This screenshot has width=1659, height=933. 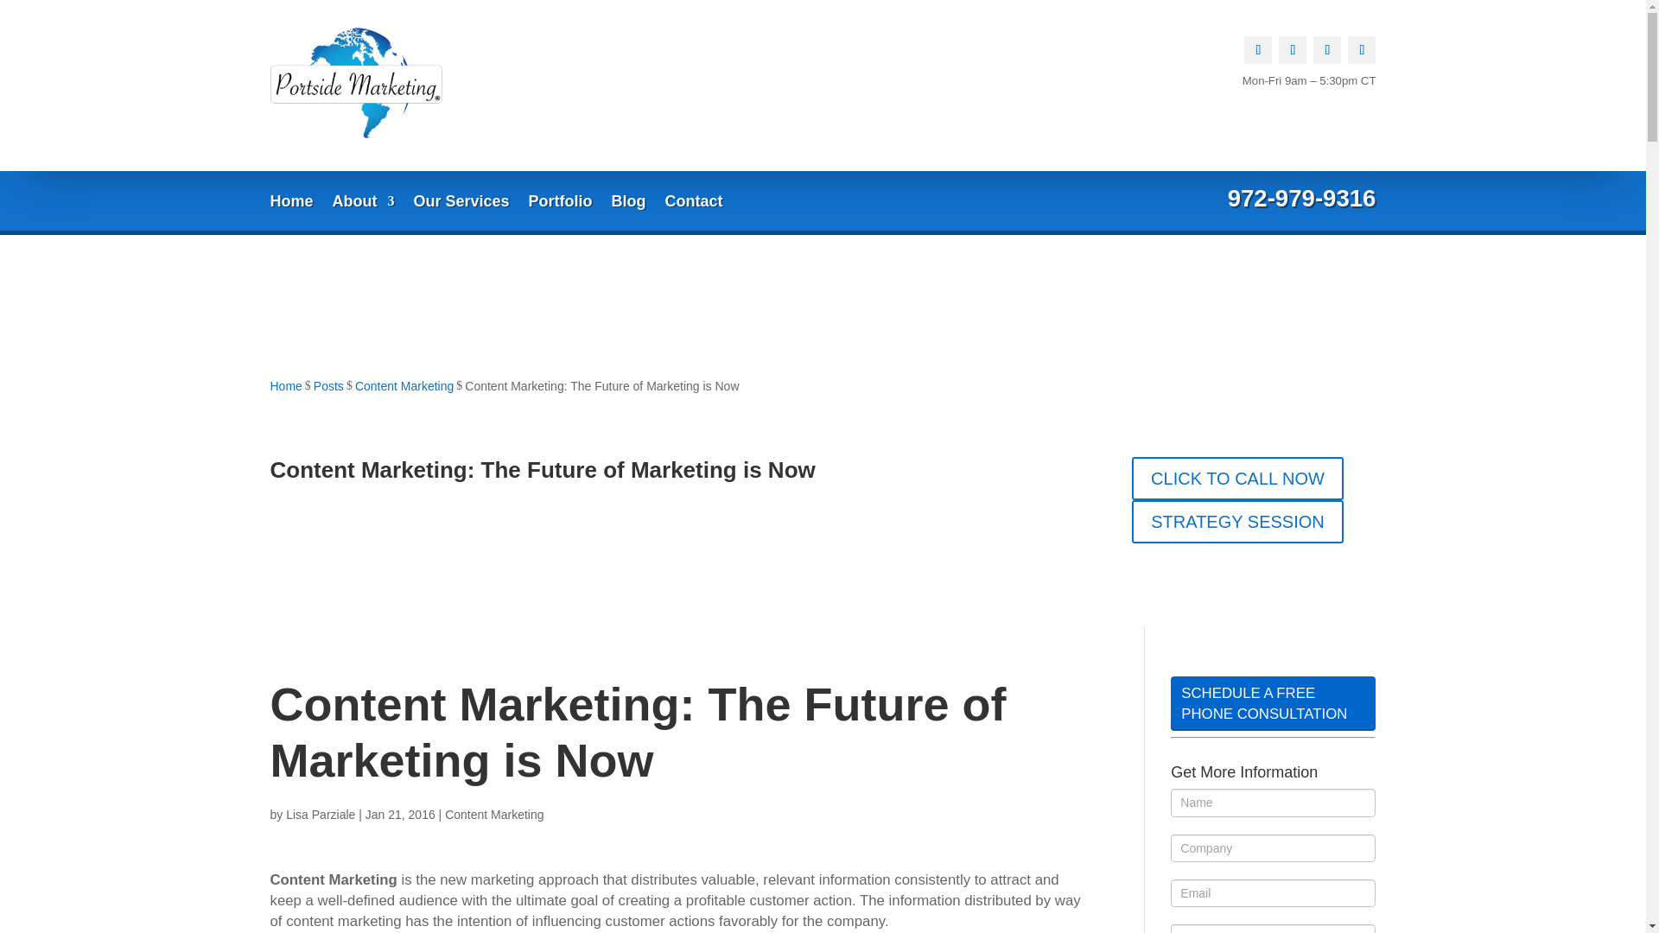 I want to click on Posts by Lisa Parziale, so click(x=320, y=815).